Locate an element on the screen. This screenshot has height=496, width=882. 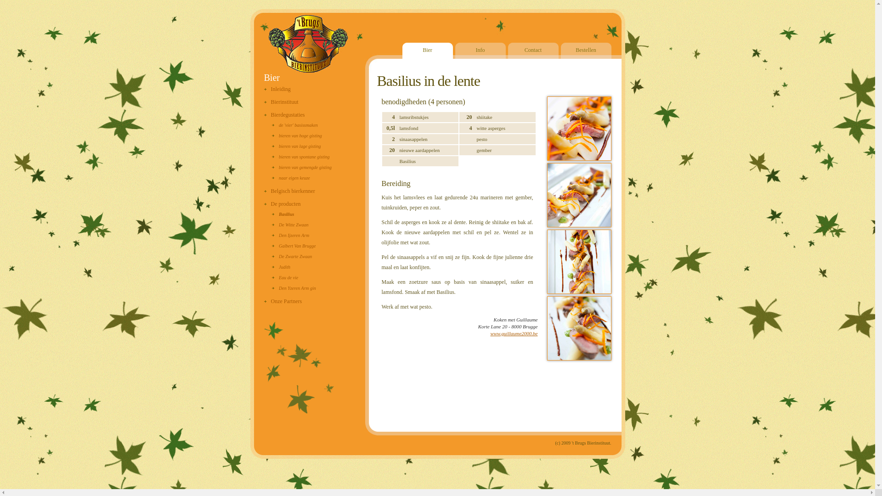
Inleiding is located at coordinates (277, 89).